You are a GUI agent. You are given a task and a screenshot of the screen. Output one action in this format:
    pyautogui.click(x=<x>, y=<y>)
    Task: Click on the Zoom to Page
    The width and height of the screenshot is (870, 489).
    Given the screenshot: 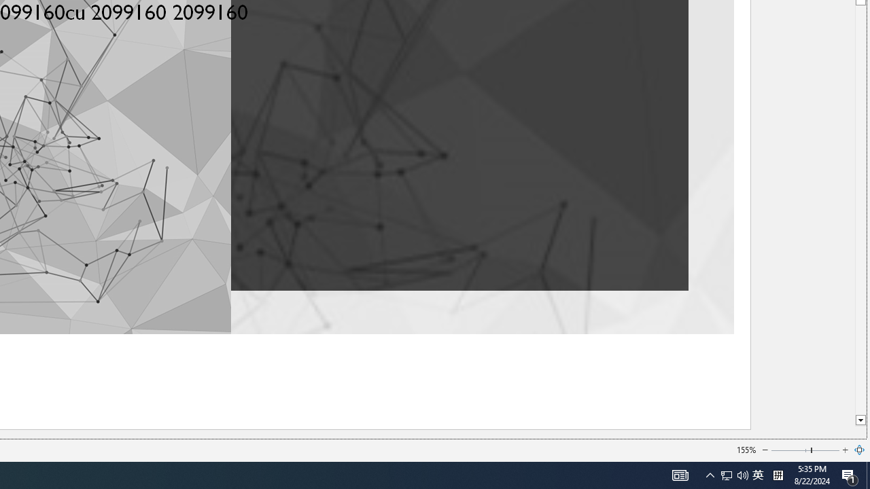 What is the action you would take?
    pyautogui.click(x=860, y=450)
    